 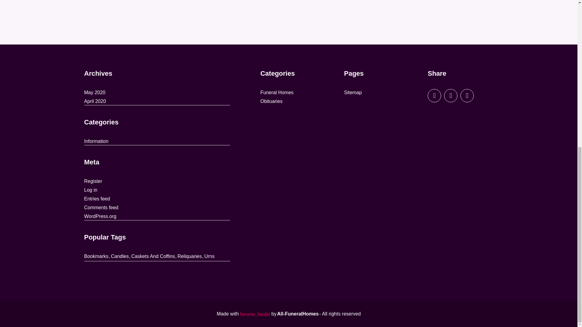 What do you see at coordinates (97, 199) in the screenshot?
I see `Entries feed` at bounding box center [97, 199].